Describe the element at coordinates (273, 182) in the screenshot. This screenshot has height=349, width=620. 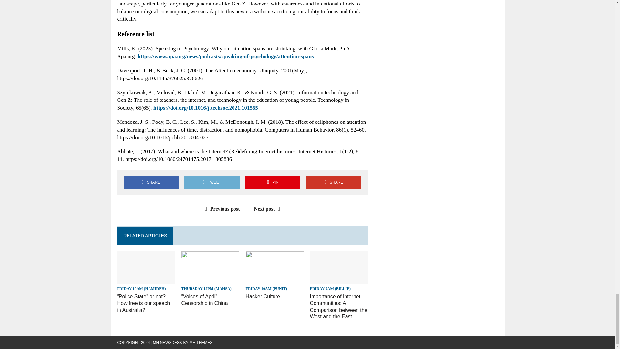
I see `PIN` at that location.